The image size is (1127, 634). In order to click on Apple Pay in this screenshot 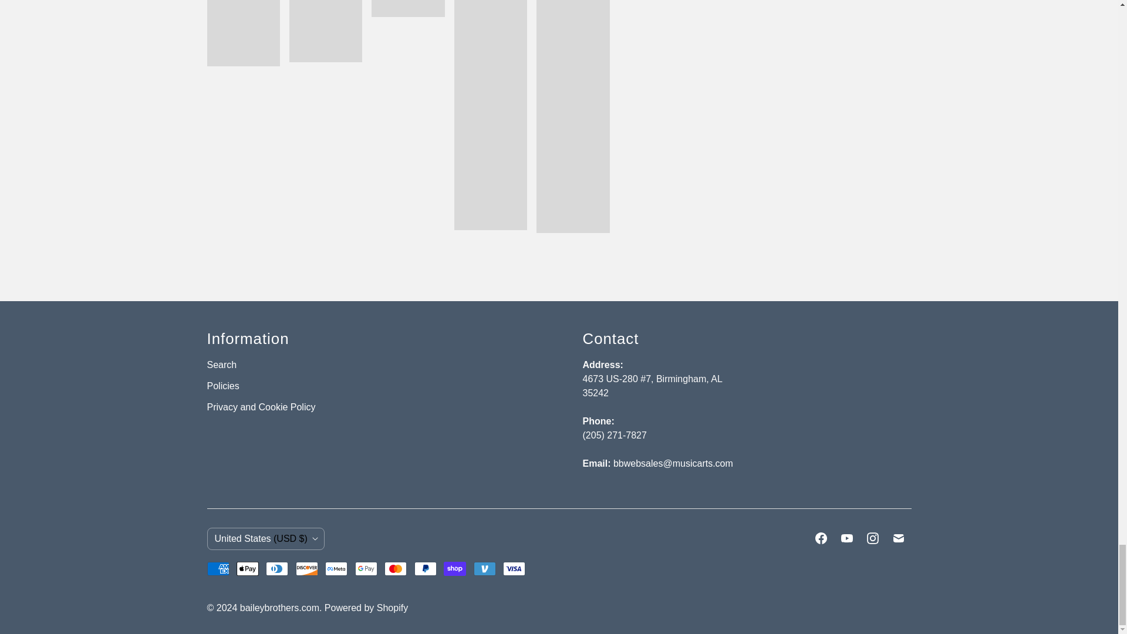, I will do `click(248, 568)`.